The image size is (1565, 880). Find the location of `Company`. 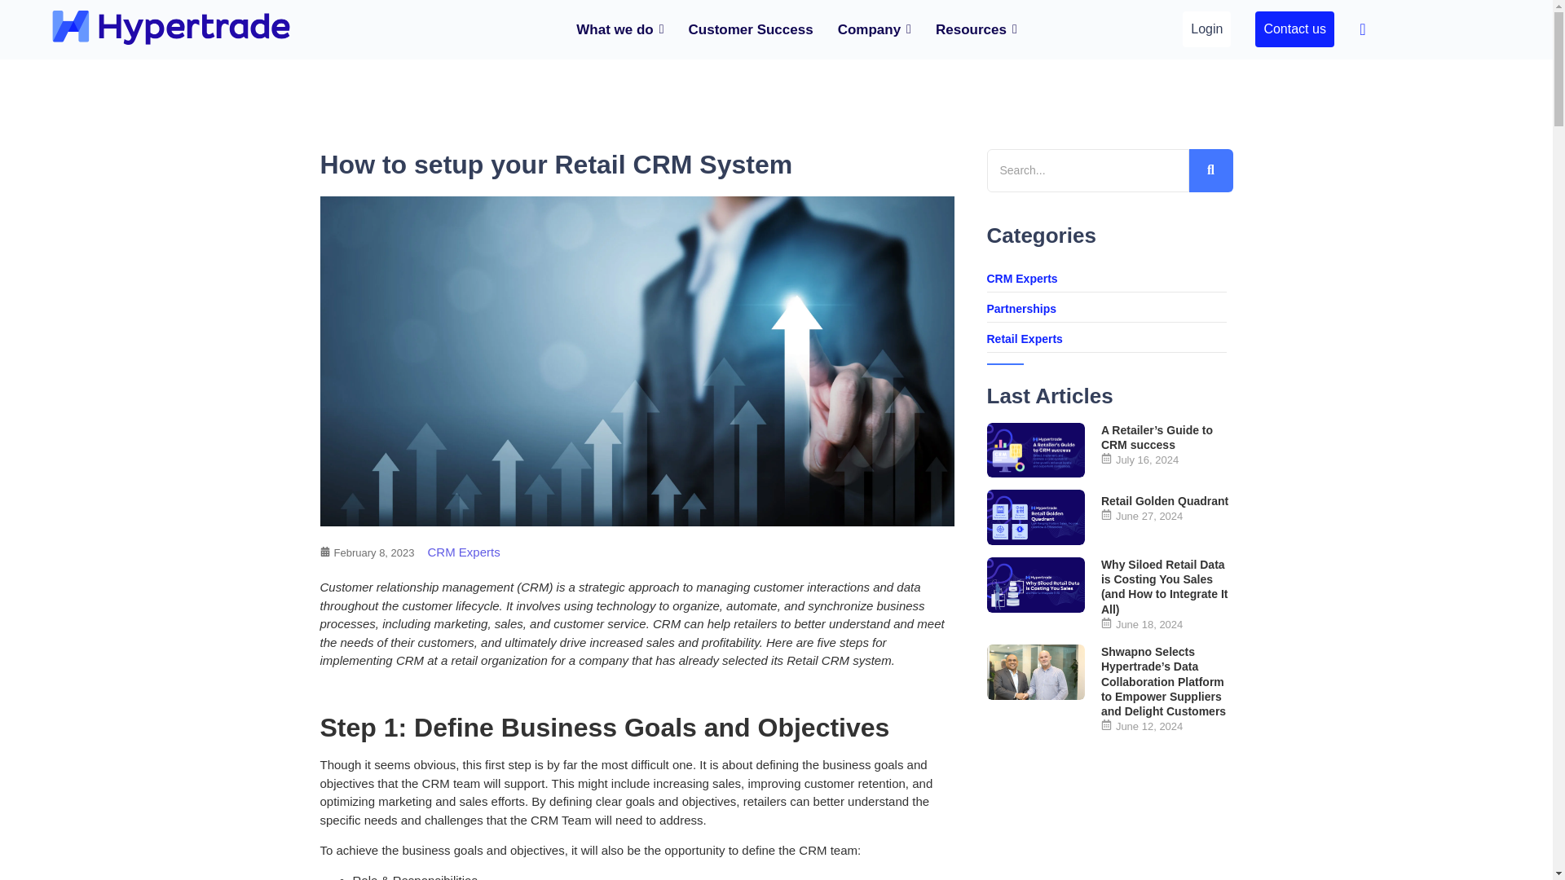

Company is located at coordinates (874, 29).